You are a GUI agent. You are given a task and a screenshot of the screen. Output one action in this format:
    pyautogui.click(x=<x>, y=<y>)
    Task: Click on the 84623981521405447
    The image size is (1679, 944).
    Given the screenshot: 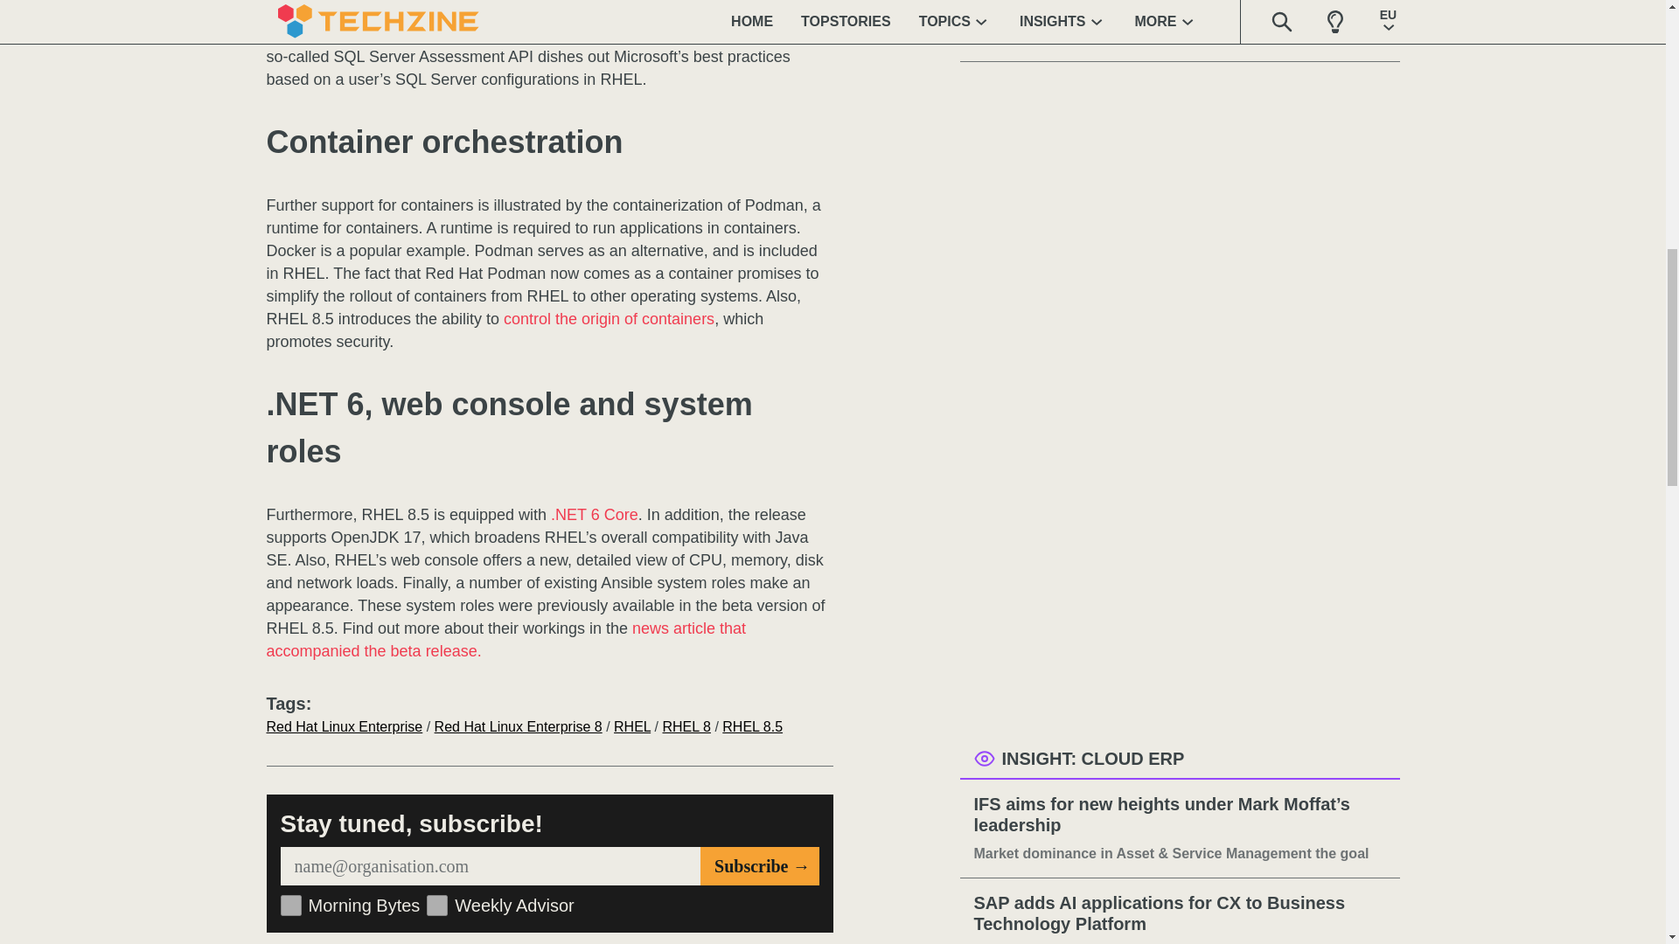 What is the action you would take?
    pyautogui.click(x=437, y=905)
    